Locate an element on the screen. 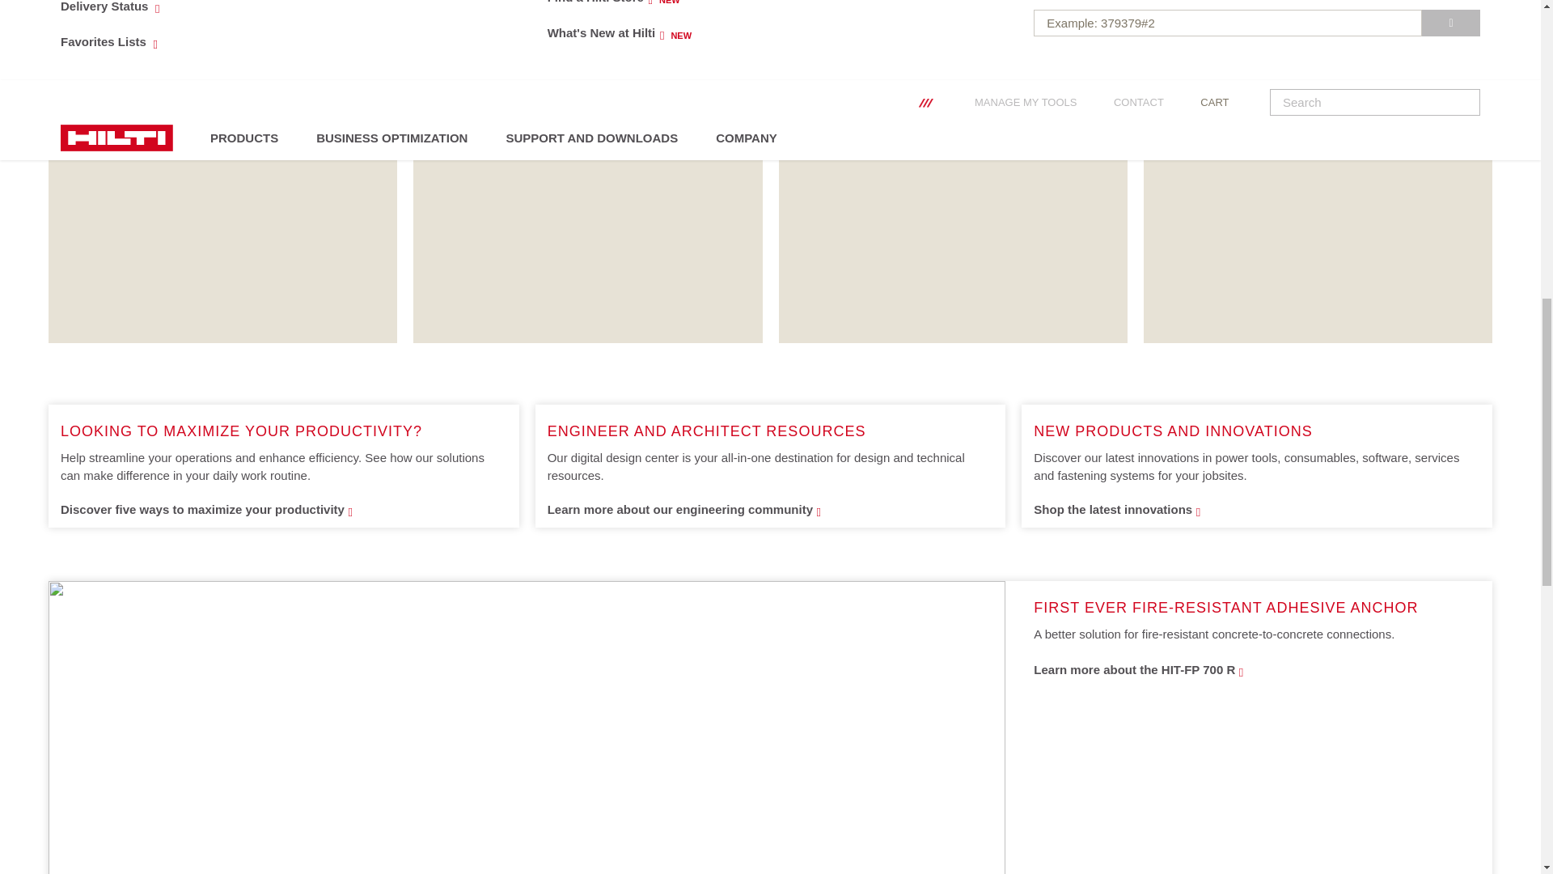 This screenshot has width=1553, height=874. Learn more about our engineering community is located at coordinates (770, 510).